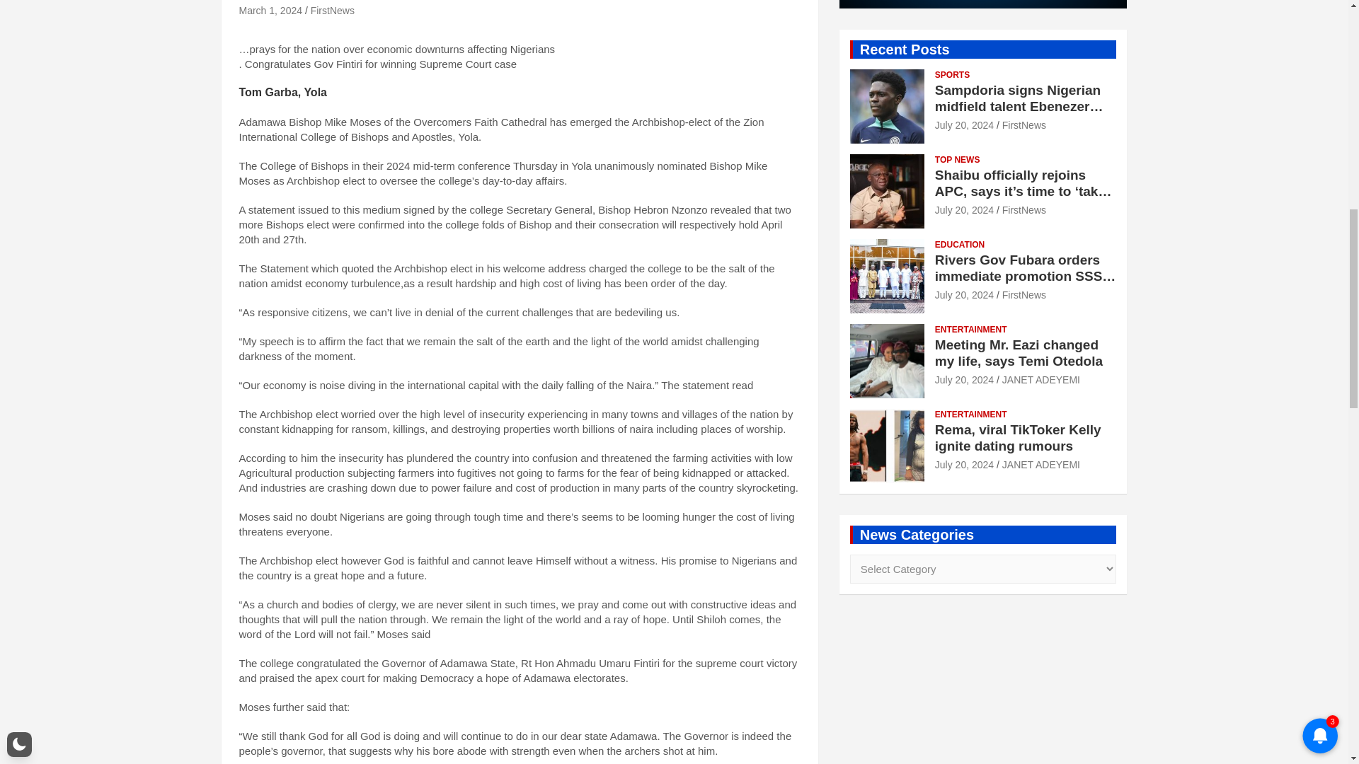 This screenshot has height=764, width=1359. I want to click on Meeting Mr. Eazi changed my life, says Temi Otedola, so click(964, 380).